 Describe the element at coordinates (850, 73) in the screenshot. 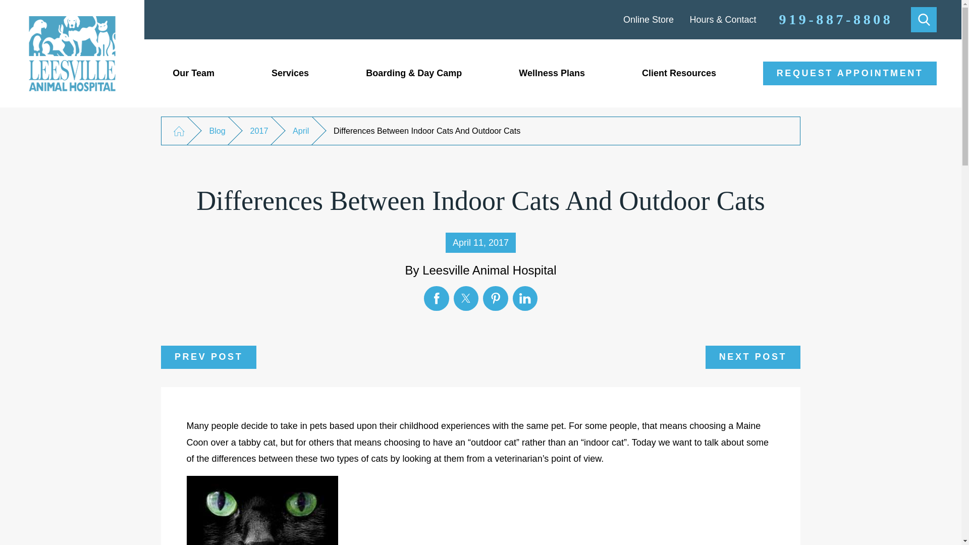

I see `REQUEST APPOINTMENT` at that location.